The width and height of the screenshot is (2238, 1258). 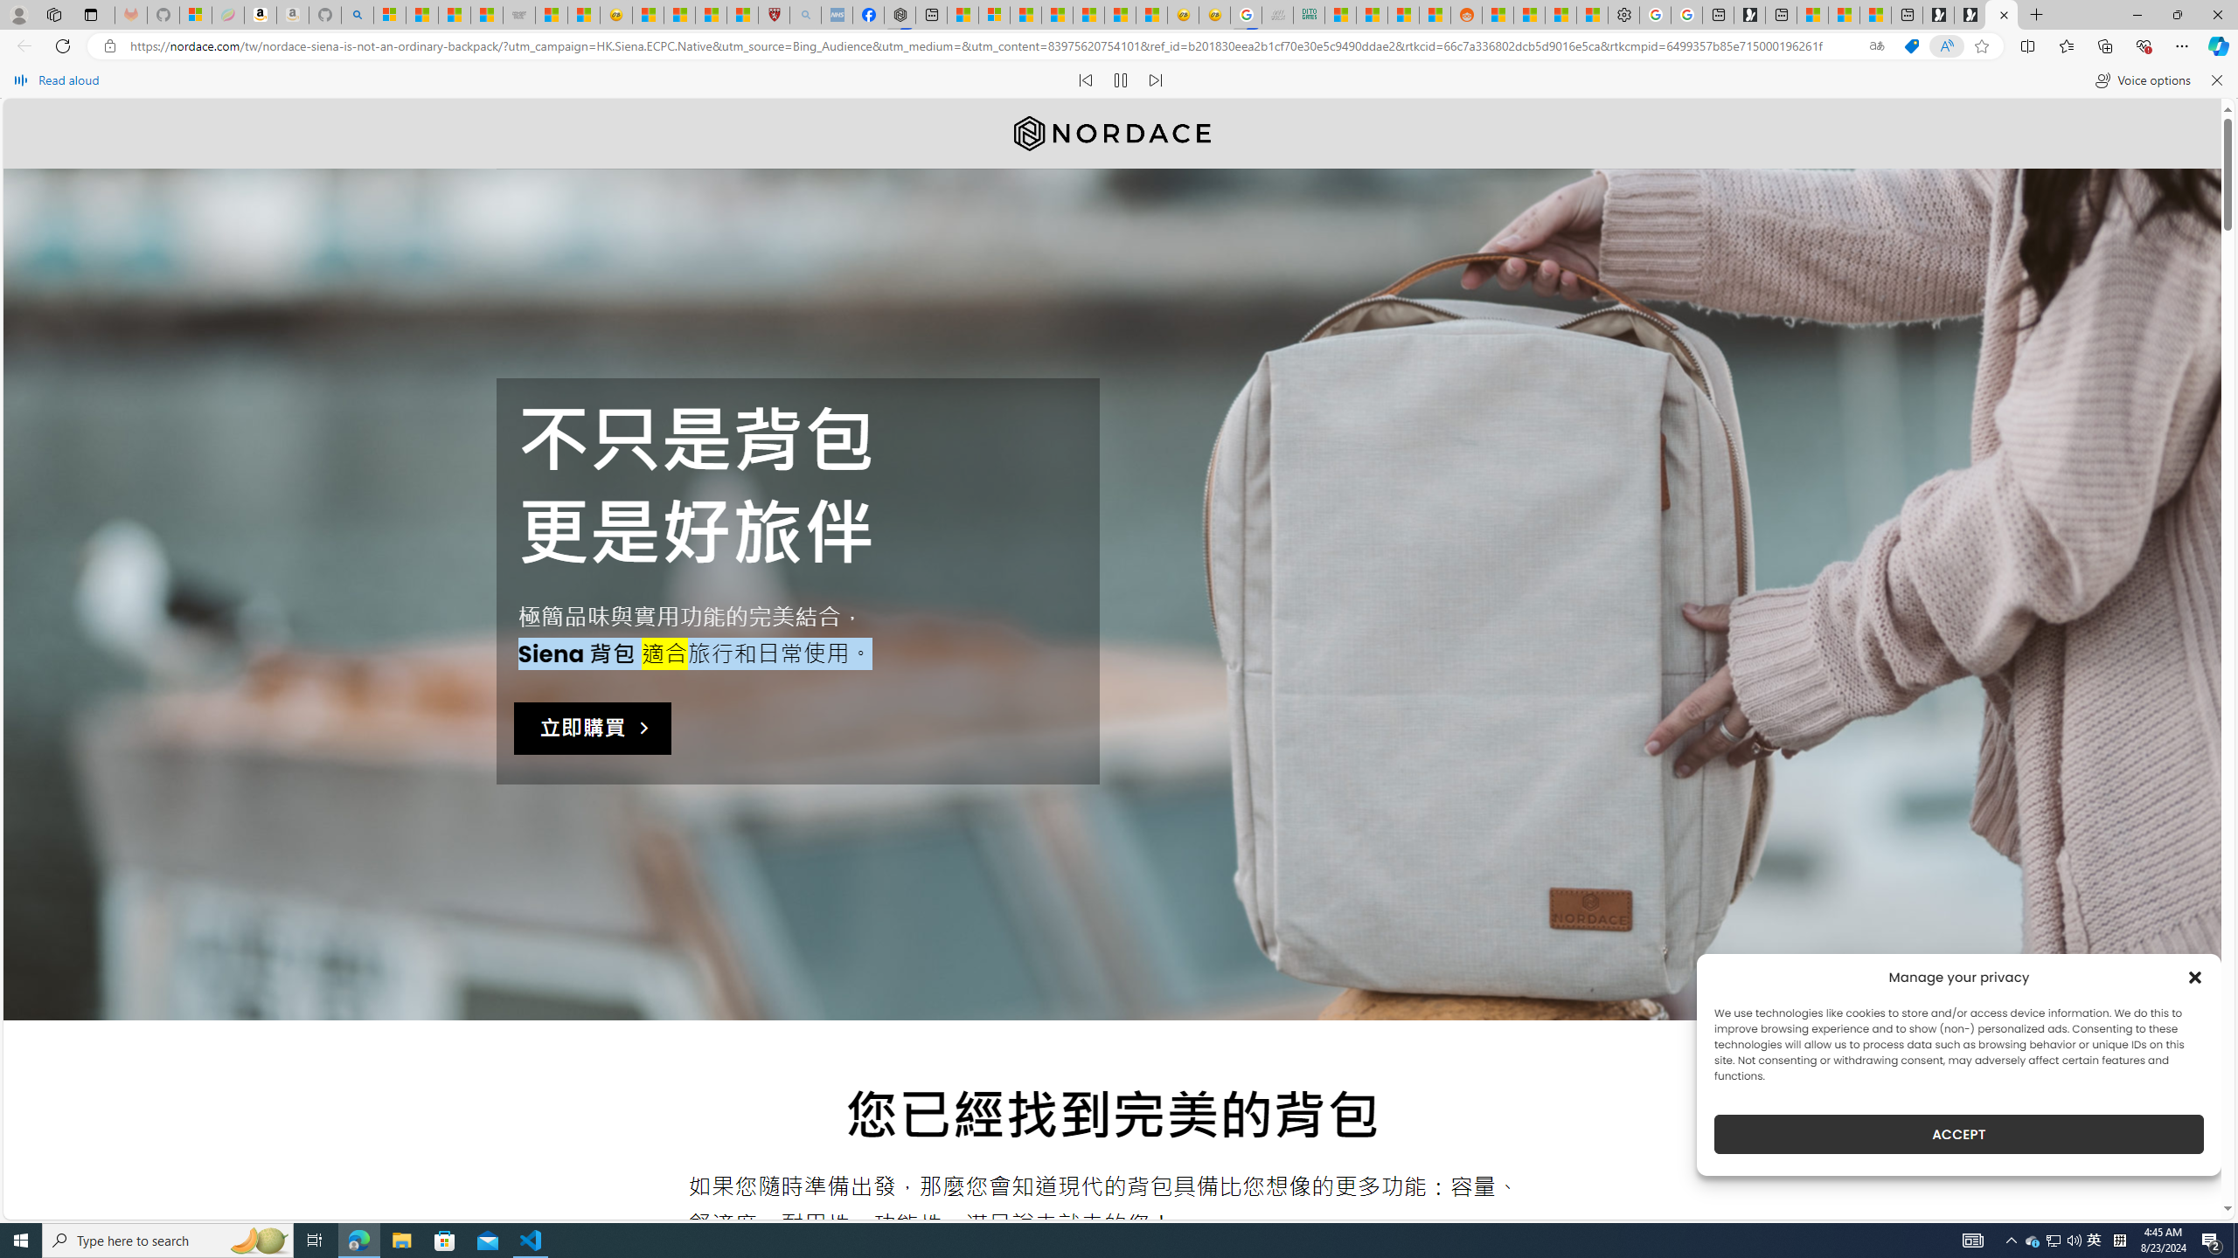 What do you see at coordinates (2142, 80) in the screenshot?
I see `Voice options` at bounding box center [2142, 80].